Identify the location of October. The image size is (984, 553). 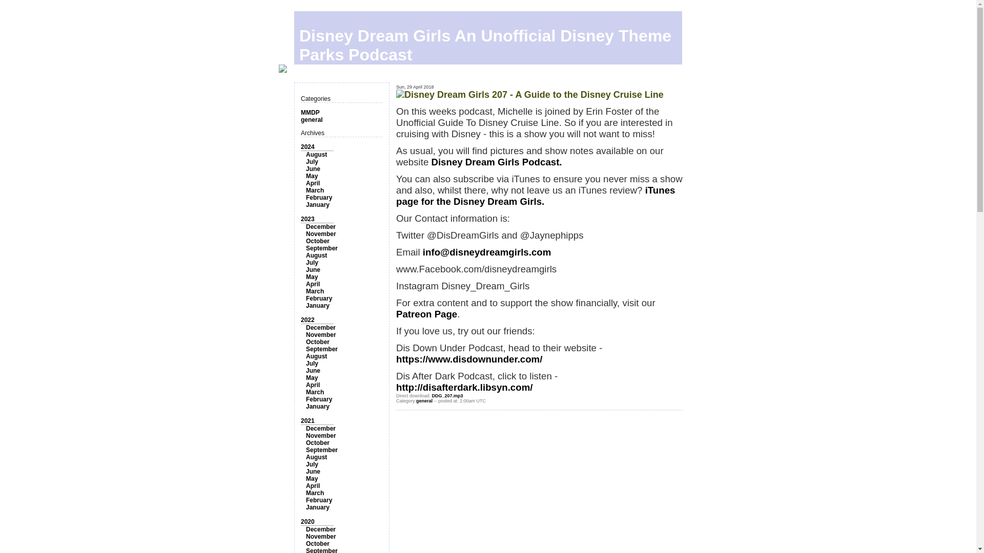
(318, 241).